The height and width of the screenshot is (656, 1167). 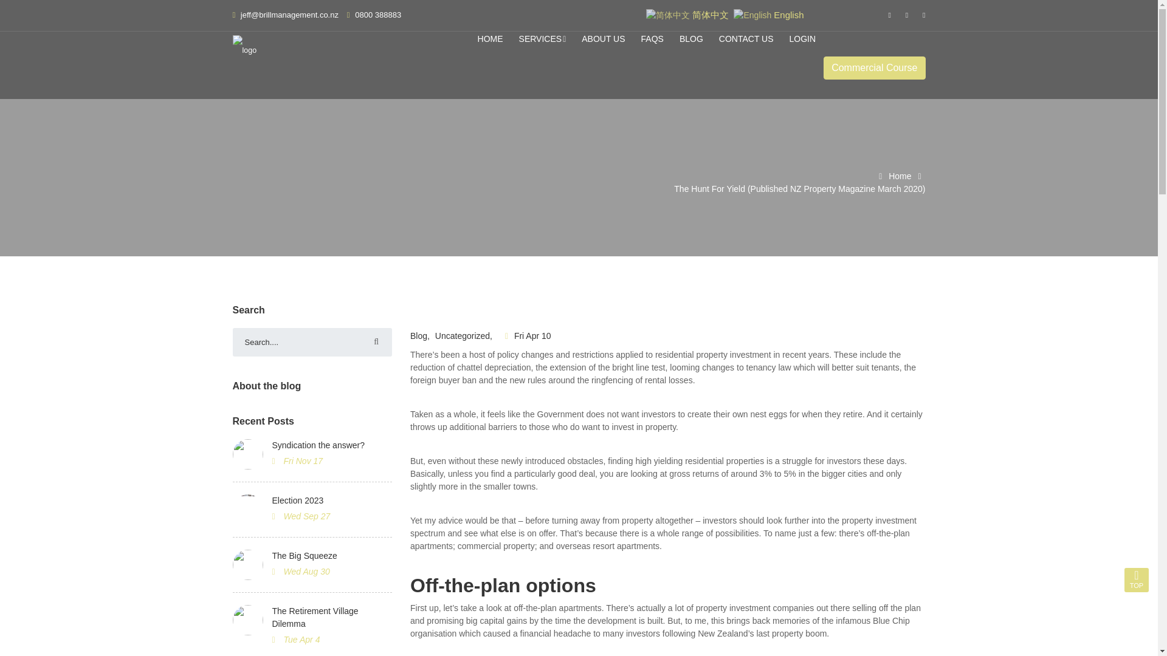 I want to click on Blog,, so click(x=422, y=335).